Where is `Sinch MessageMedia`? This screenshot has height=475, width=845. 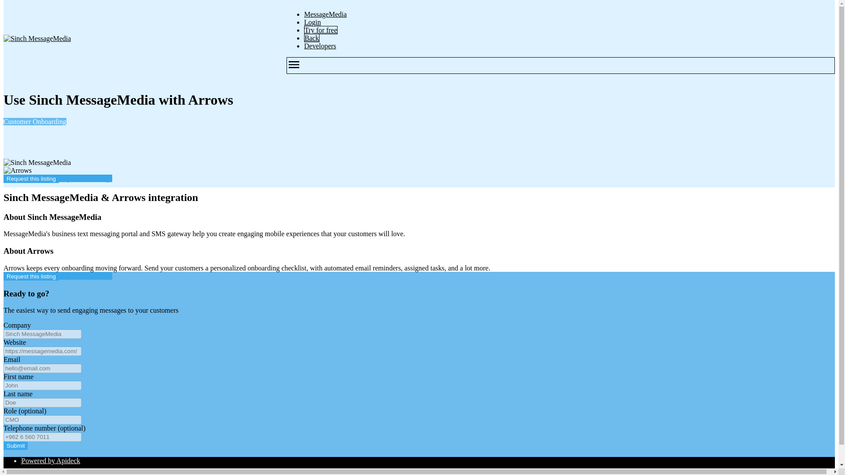
Sinch MessageMedia is located at coordinates (37, 163).